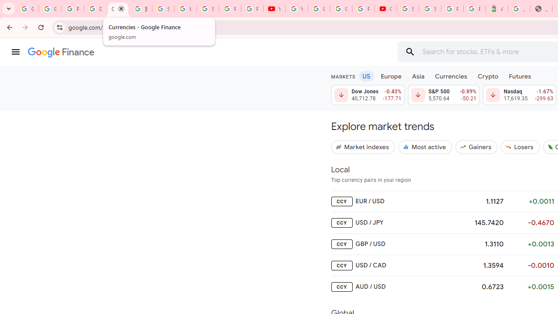 The image size is (558, 314). What do you see at coordinates (410, 51) in the screenshot?
I see `Search` at bounding box center [410, 51].